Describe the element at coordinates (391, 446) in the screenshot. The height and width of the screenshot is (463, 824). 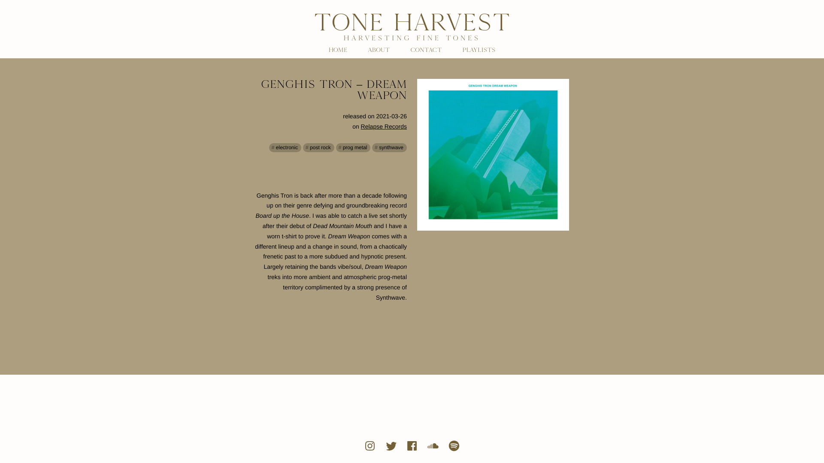
I see `Twitter` at that location.